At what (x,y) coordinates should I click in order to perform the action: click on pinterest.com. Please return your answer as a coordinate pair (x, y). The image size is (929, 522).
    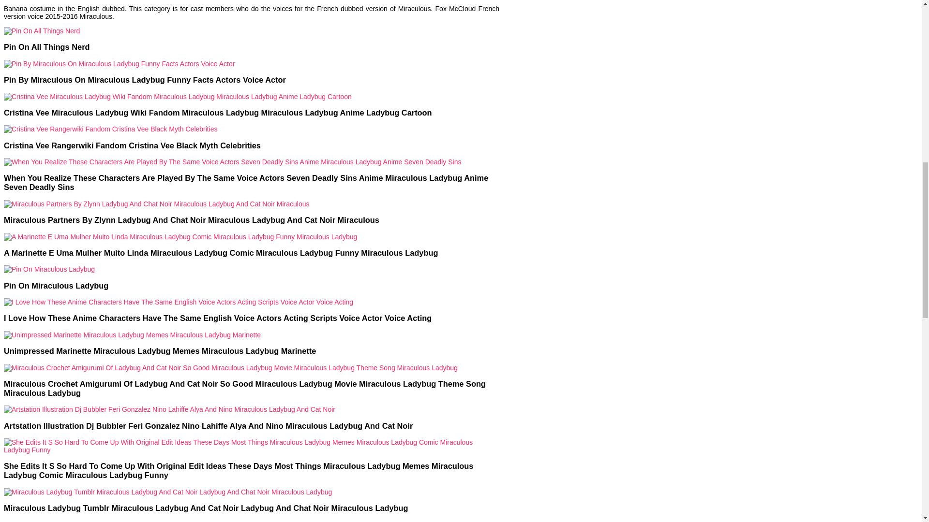
    Looking at the image, I should click on (51, 521).